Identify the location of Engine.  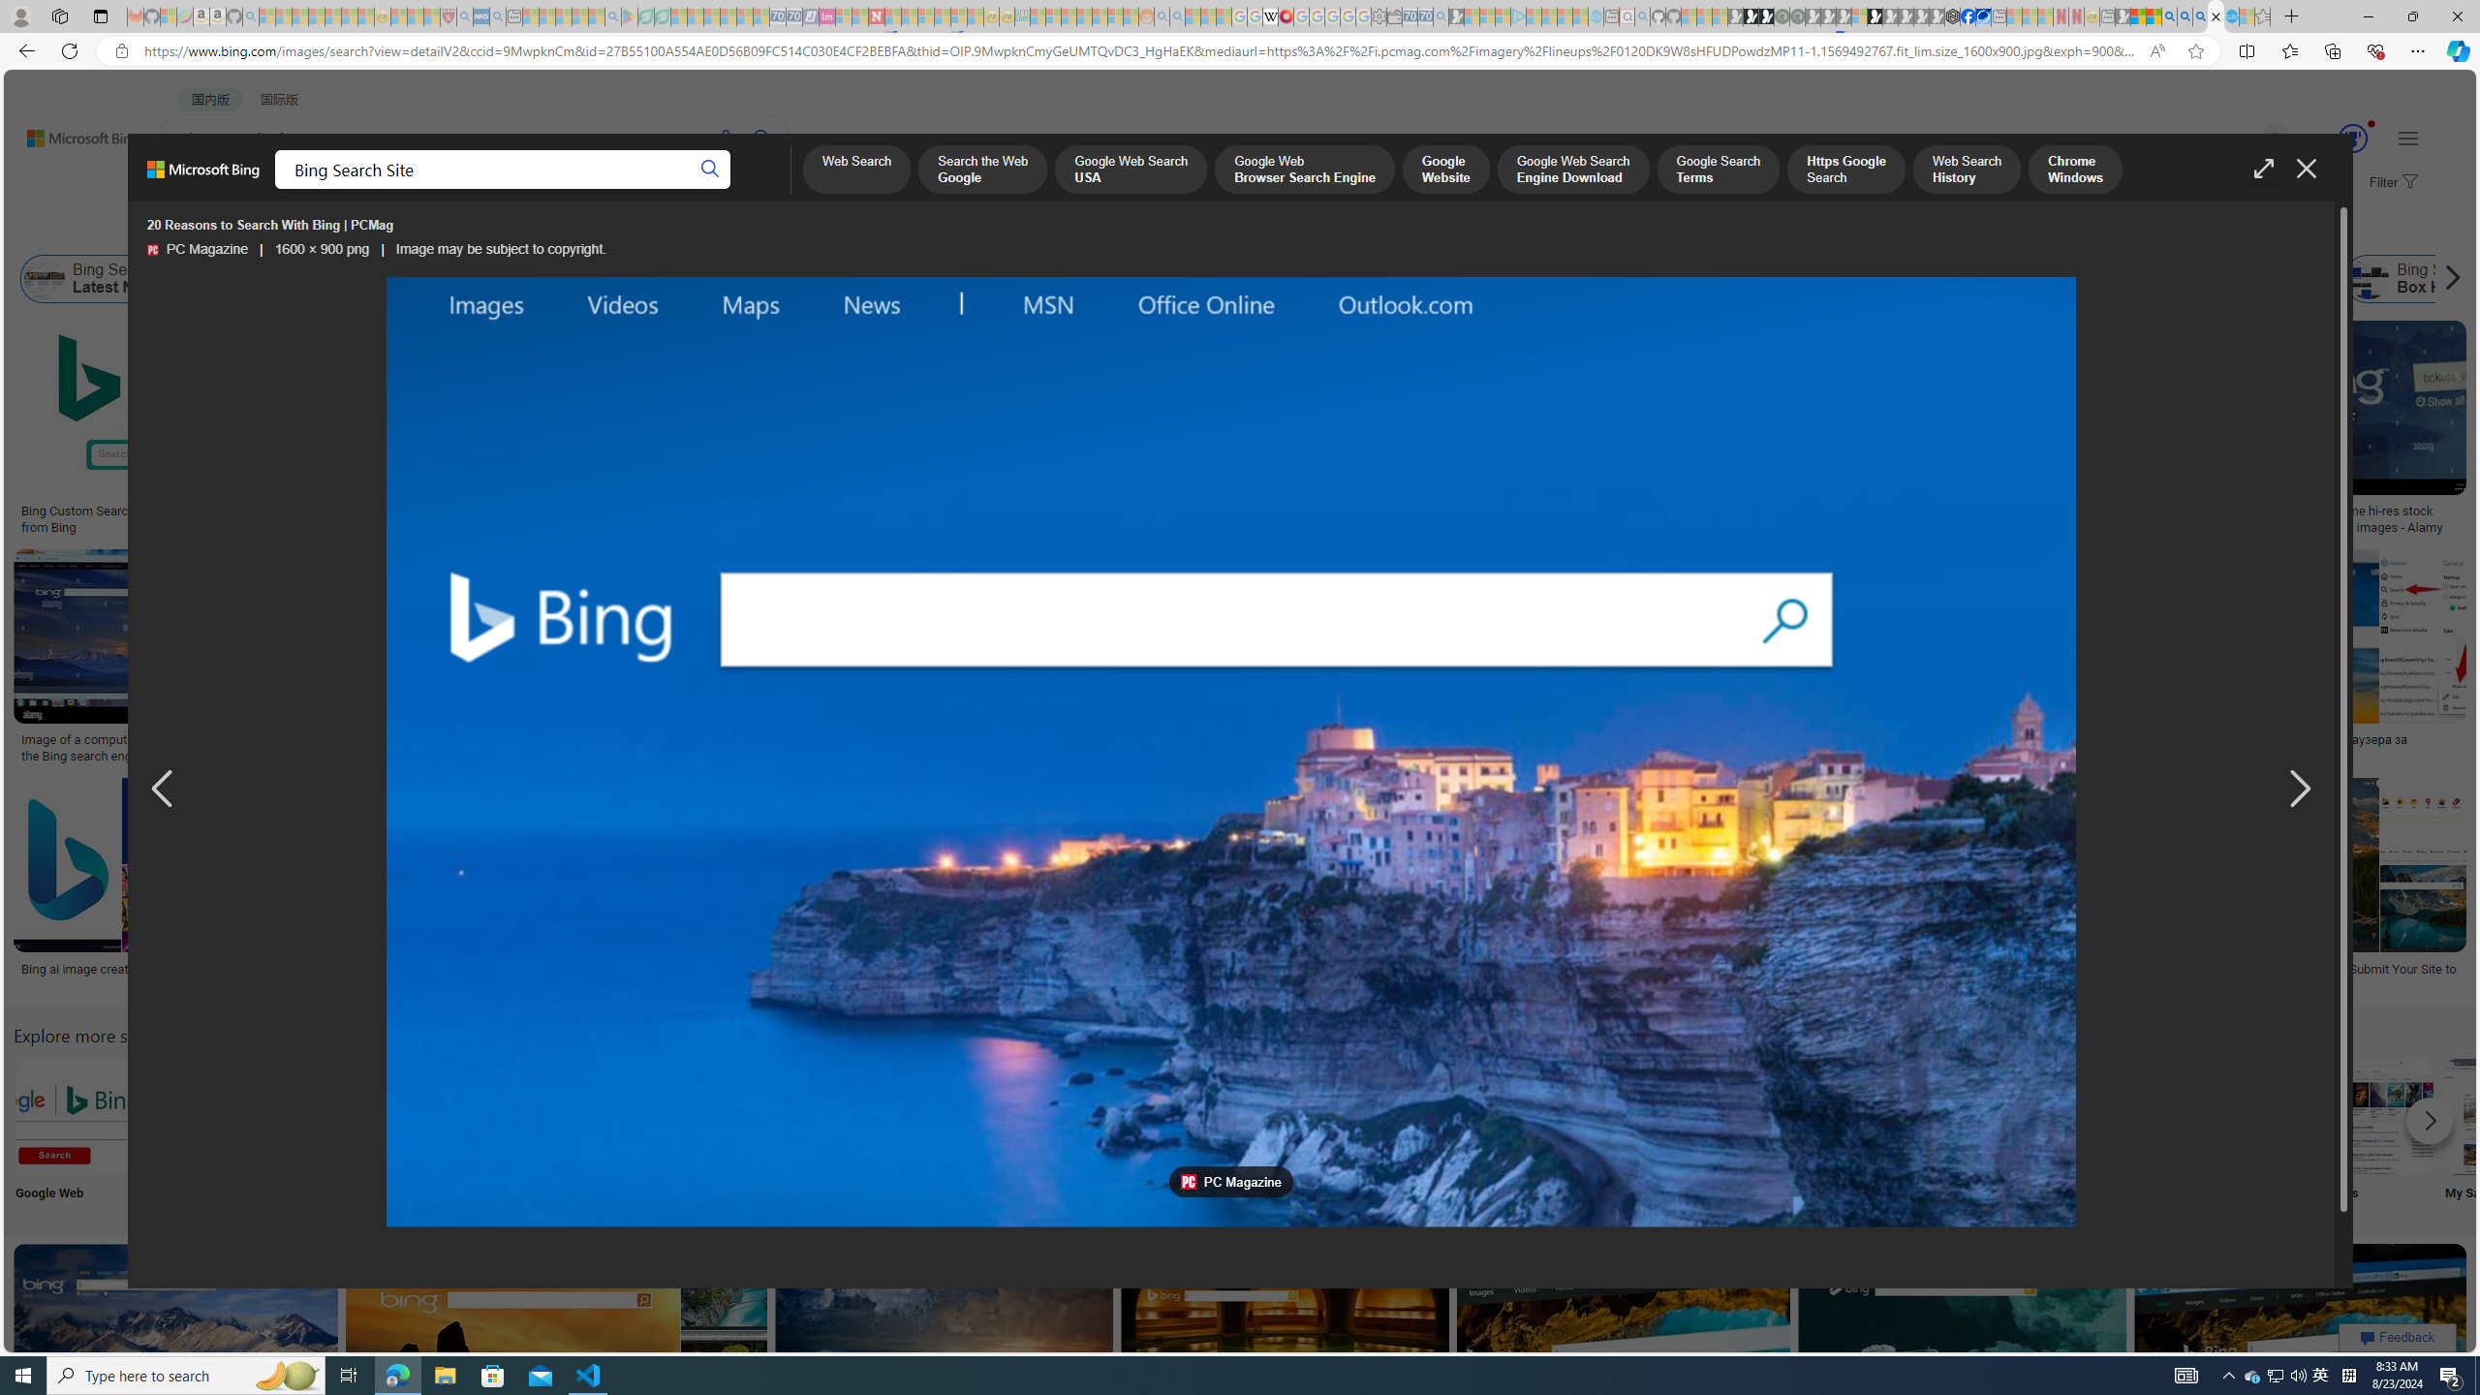
(1478, 1133).